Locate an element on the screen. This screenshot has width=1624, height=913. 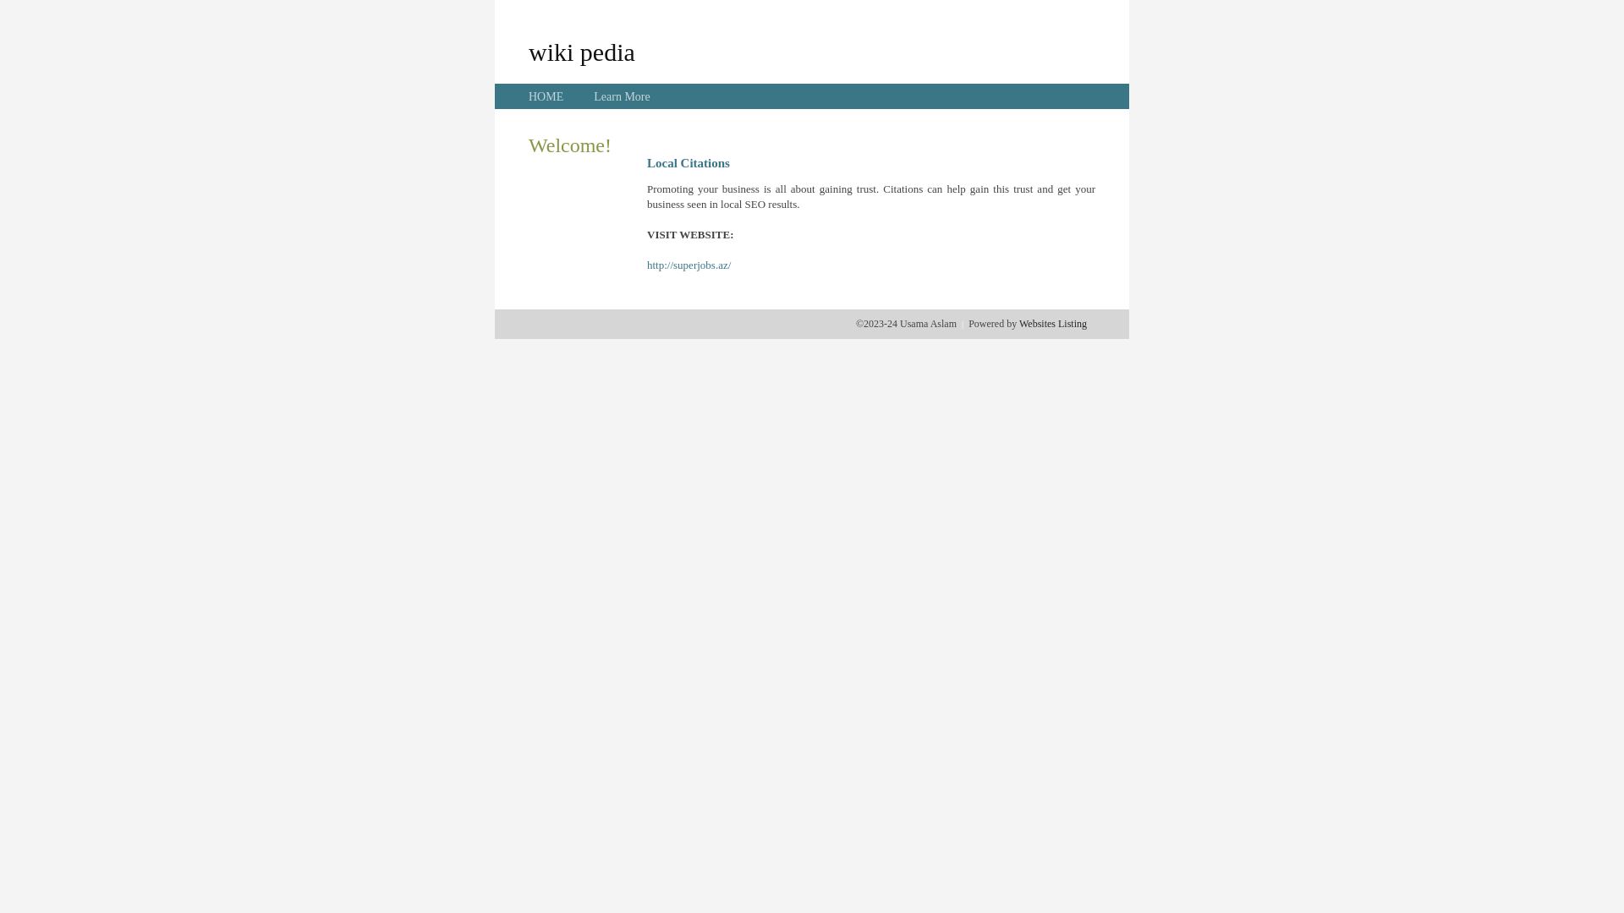
Websites Listing is located at coordinates (1053, 324).